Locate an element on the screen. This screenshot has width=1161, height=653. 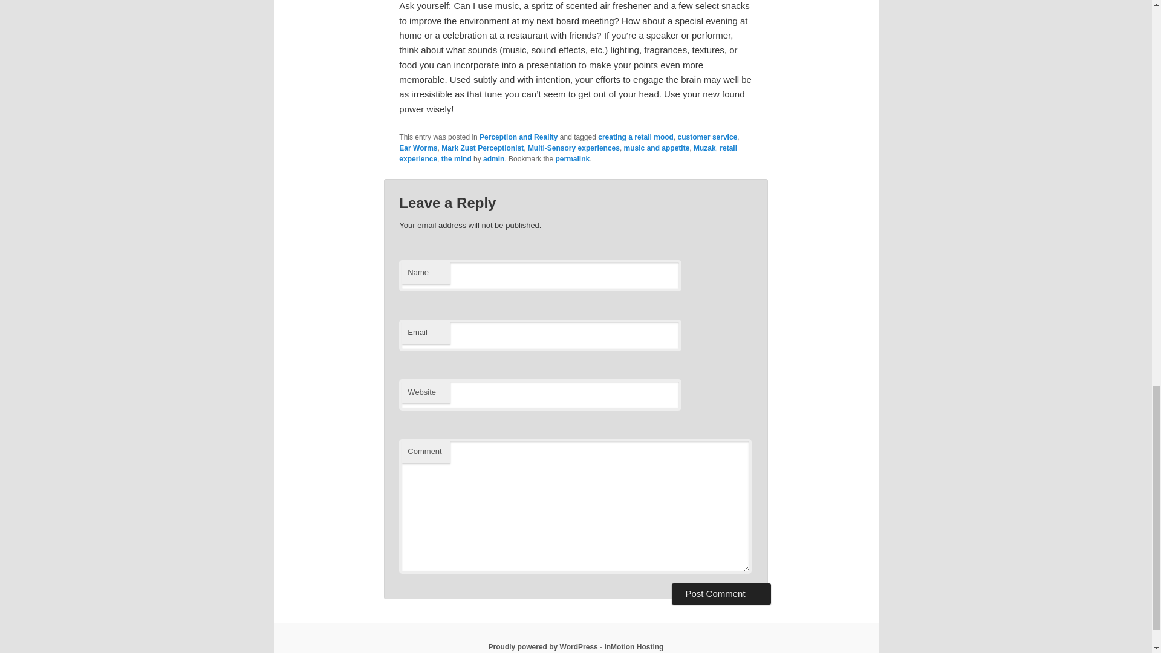
music and appetite is located at coordinates (657, 148).